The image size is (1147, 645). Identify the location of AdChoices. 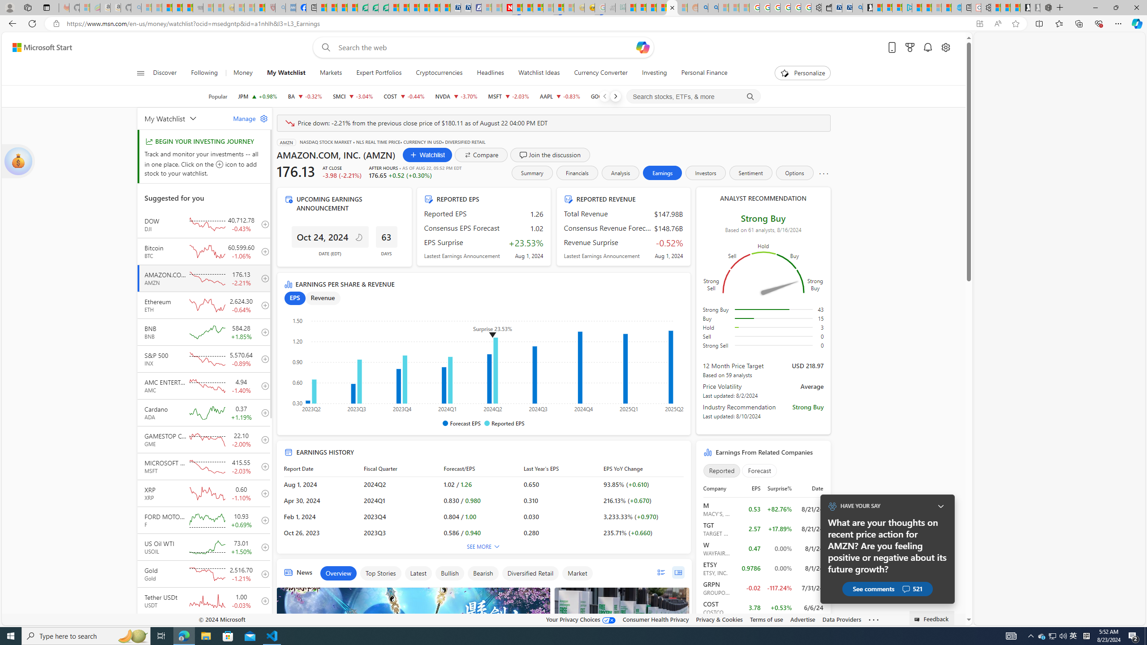
(543, 593).